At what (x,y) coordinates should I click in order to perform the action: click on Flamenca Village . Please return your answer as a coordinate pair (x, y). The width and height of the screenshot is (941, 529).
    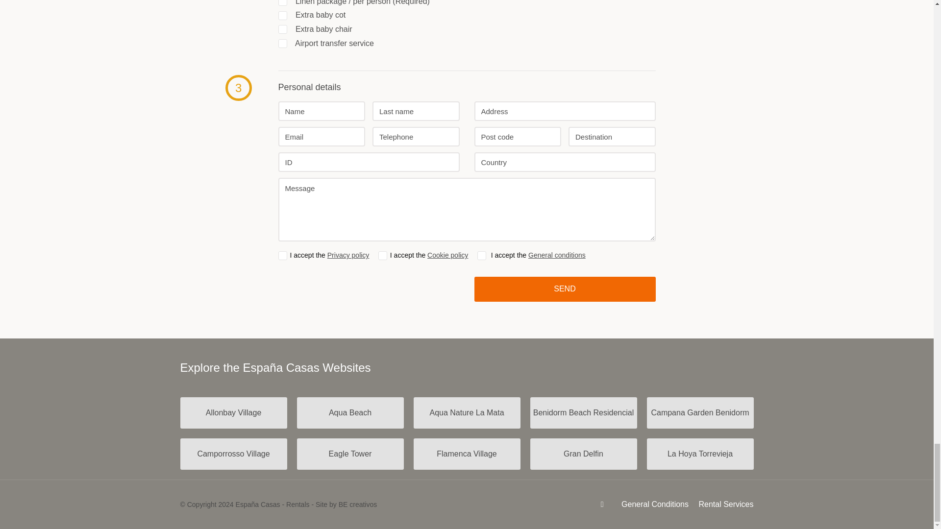
    Looking at the image, I should click on (467, 454).